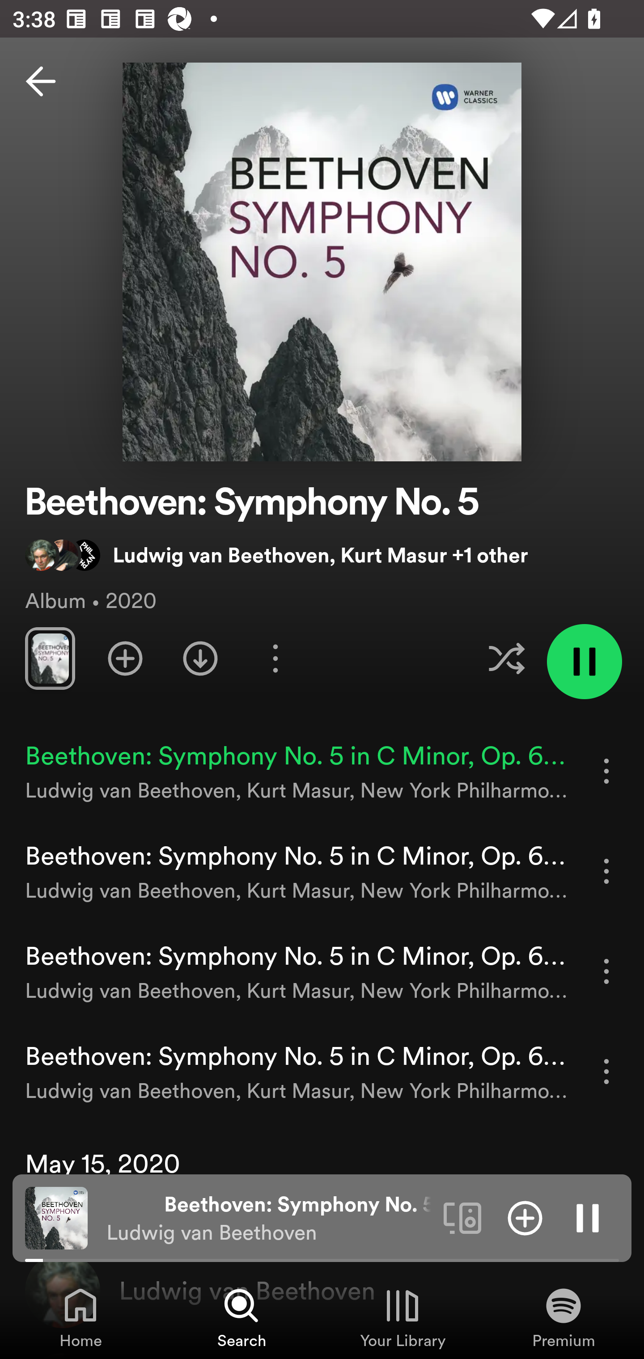 This screenshot has height=1359, width=644. Describe the element at coordinates (462, 1217) in the screenshot. I see `Connect to a device. Opens the devices menu` at that location.